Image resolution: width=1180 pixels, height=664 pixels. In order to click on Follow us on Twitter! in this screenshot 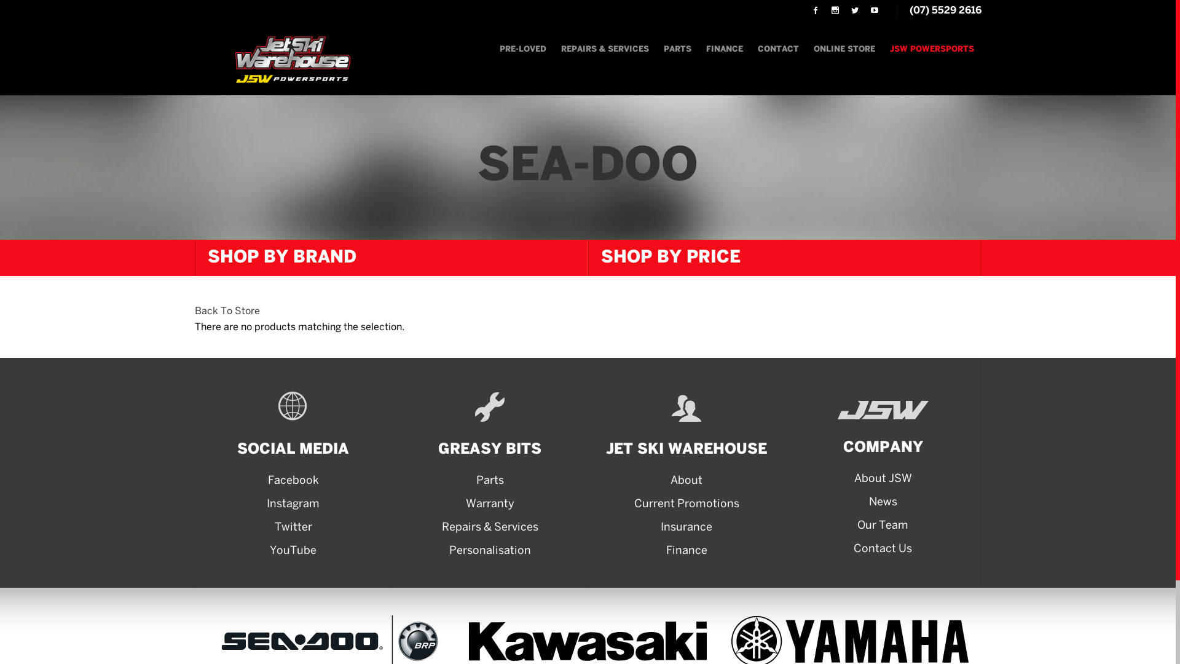, I will do `click(854, 11)`.